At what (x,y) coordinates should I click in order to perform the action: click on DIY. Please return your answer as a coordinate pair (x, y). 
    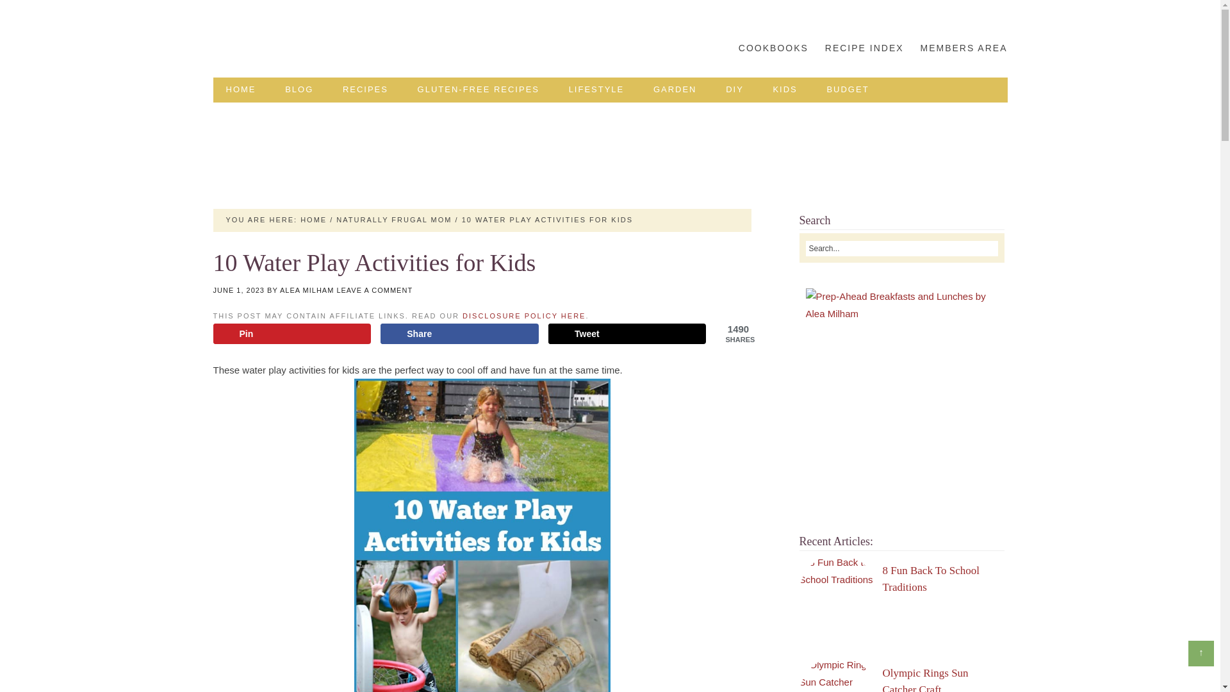
    Looking at the image, I should click on (734, 90).